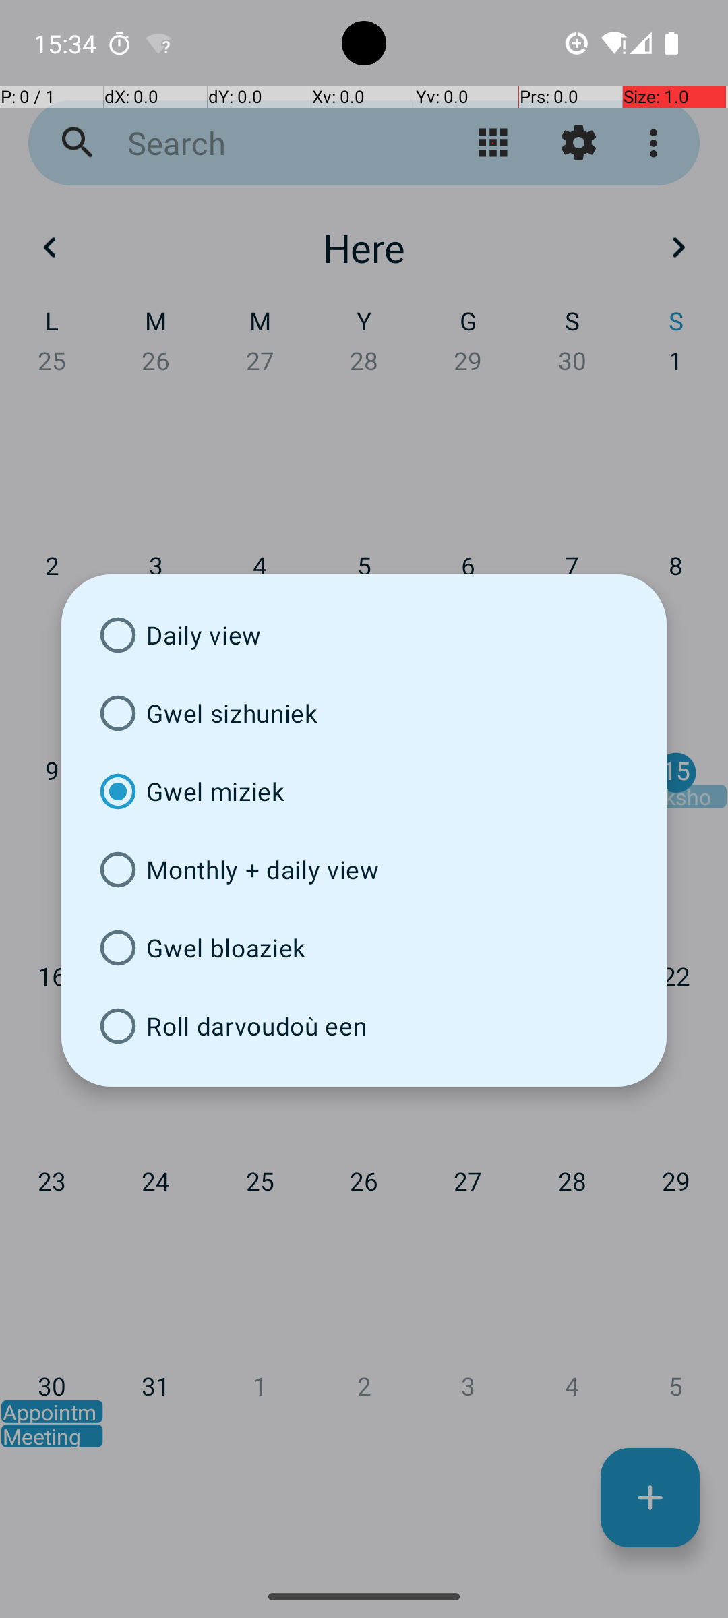  What do you see at coordinates (364, 948) in the screenshot?
I see `Gwel bloaziek` at bounding box center [364, 948].